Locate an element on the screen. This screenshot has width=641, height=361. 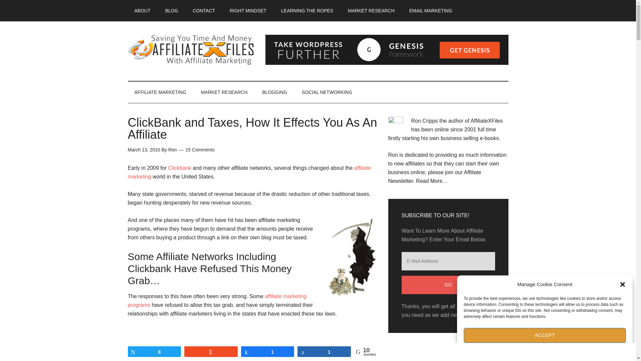
Cookie Policy is located at coordinates (536, 350).